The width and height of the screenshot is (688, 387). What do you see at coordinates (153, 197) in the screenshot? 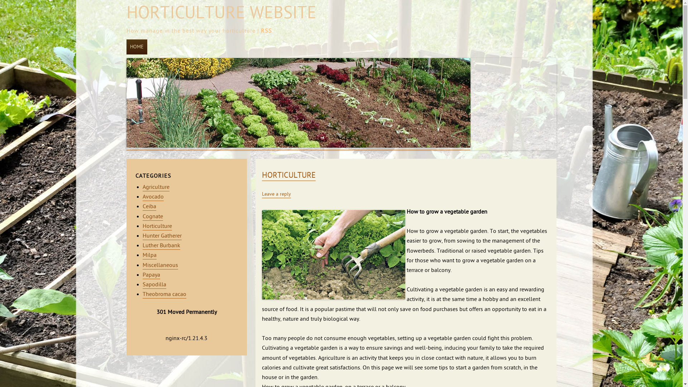
I see `Avocado` at bounding box center [153, 197].